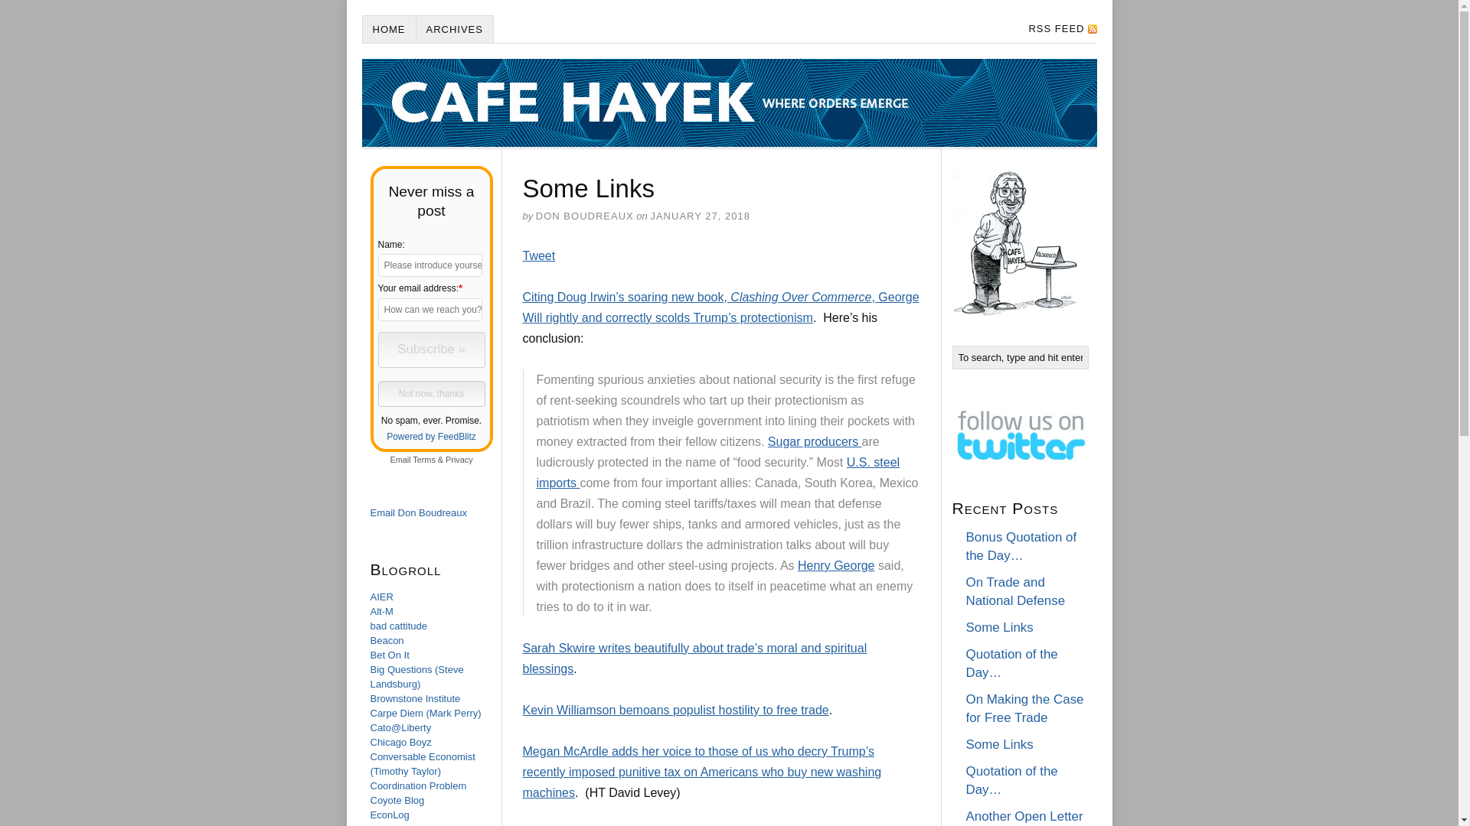  I want to click on HOME, so click(389, 29).